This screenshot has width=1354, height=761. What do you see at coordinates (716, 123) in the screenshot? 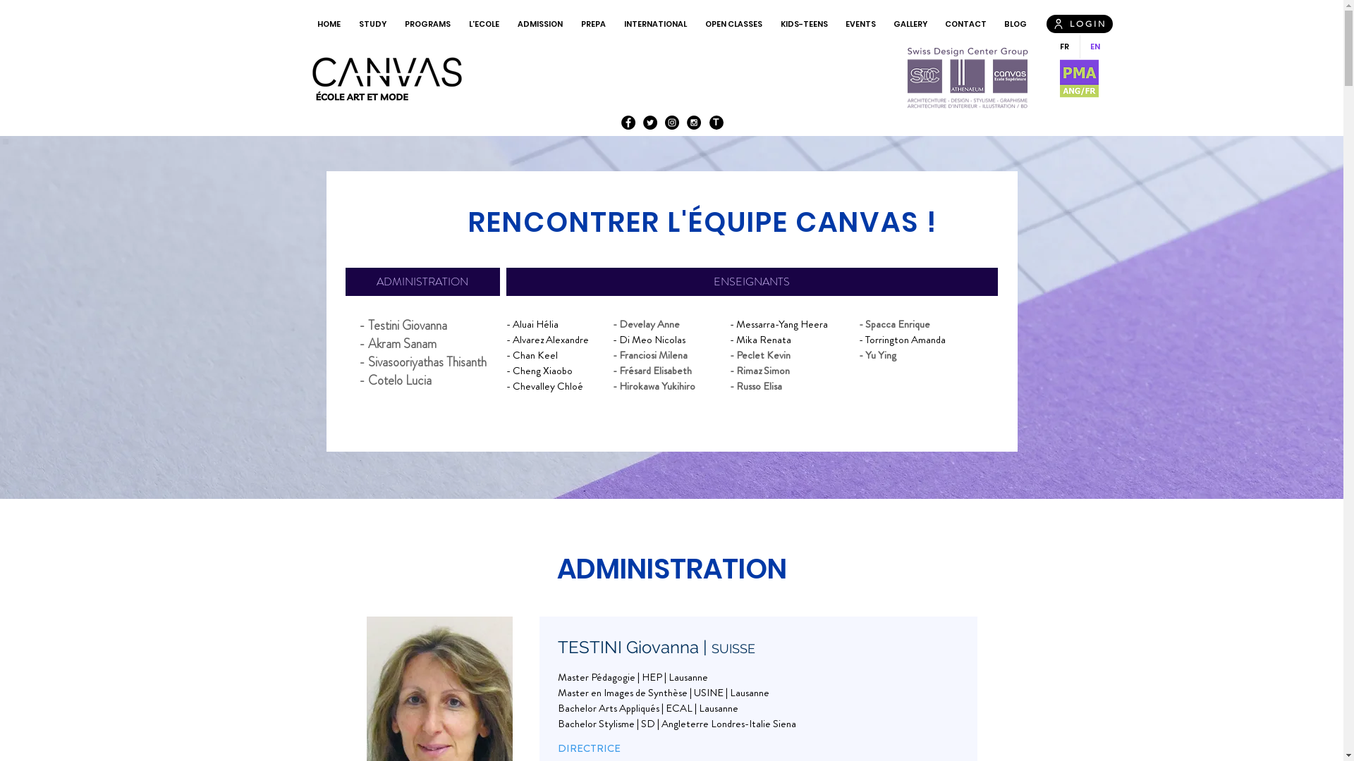
I see `T` at bounding box center [716, 123].